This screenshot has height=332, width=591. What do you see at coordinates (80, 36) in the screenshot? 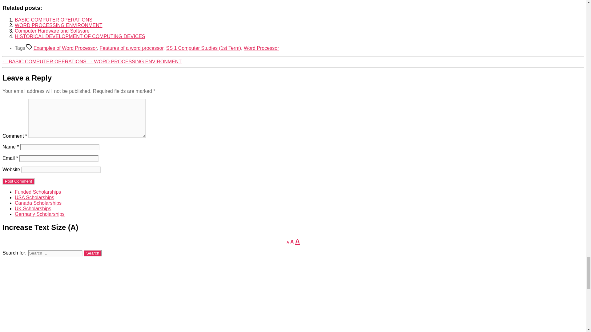
I see `HISTORICAL DEVELOPMENT OF COMPUTING DEVICES` at bounding box center [80, 36].